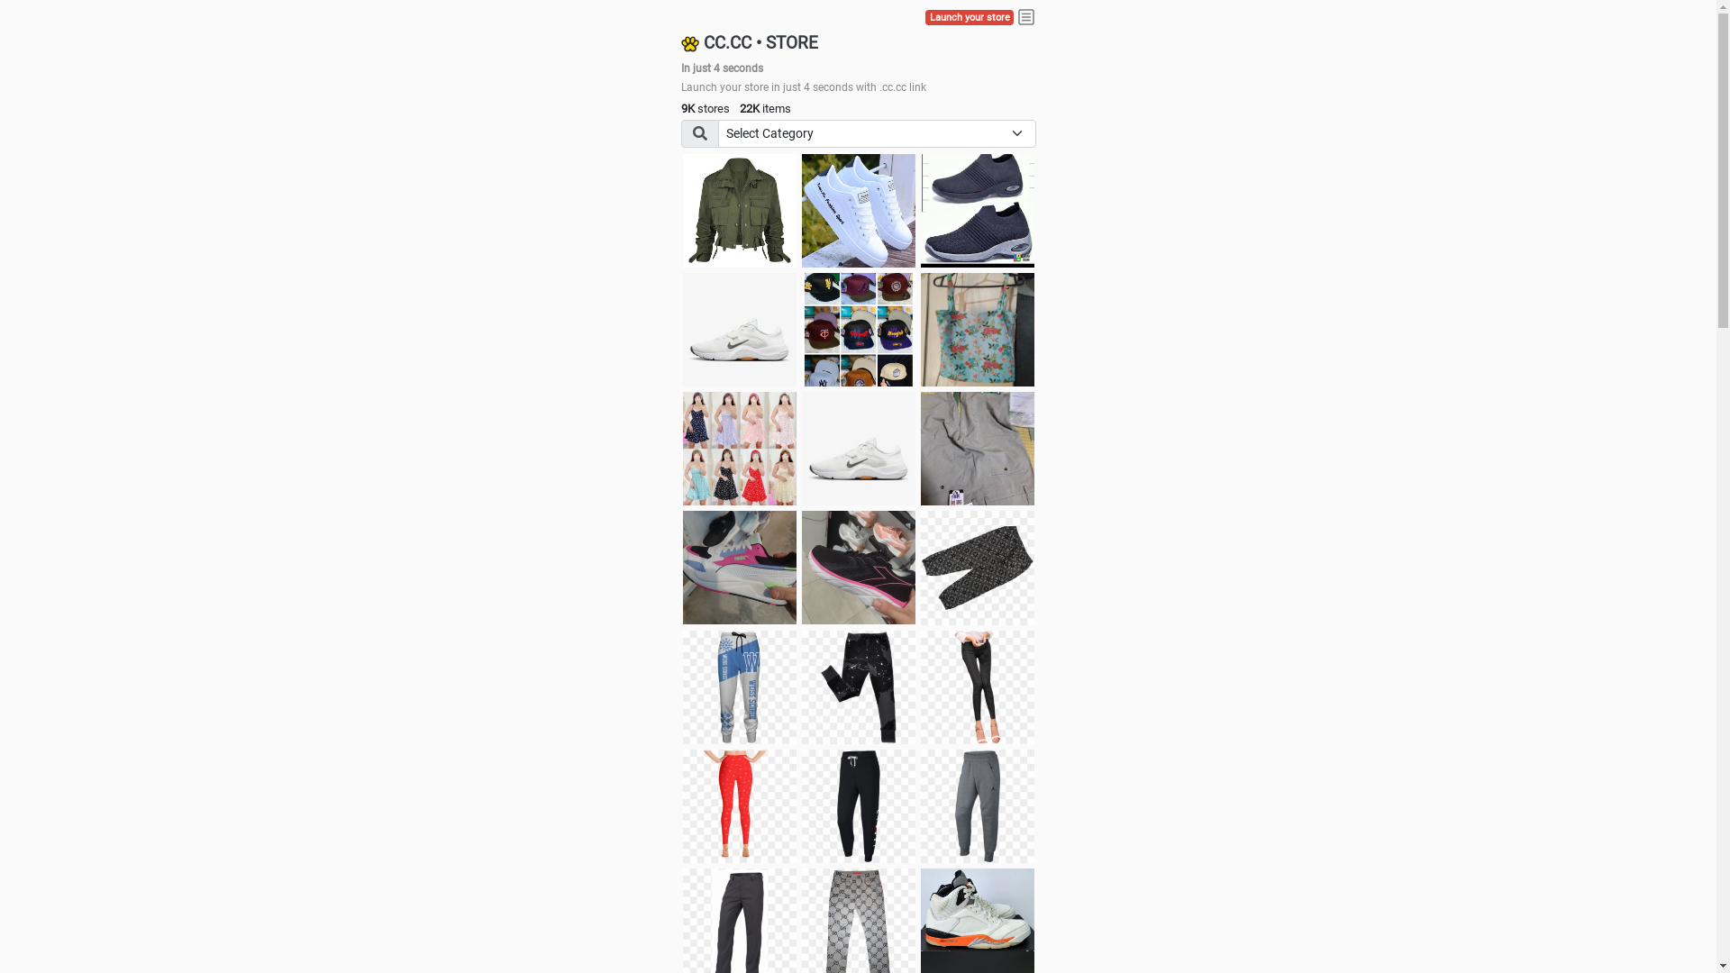  I want to click on Launch your store, so click(970, 18).